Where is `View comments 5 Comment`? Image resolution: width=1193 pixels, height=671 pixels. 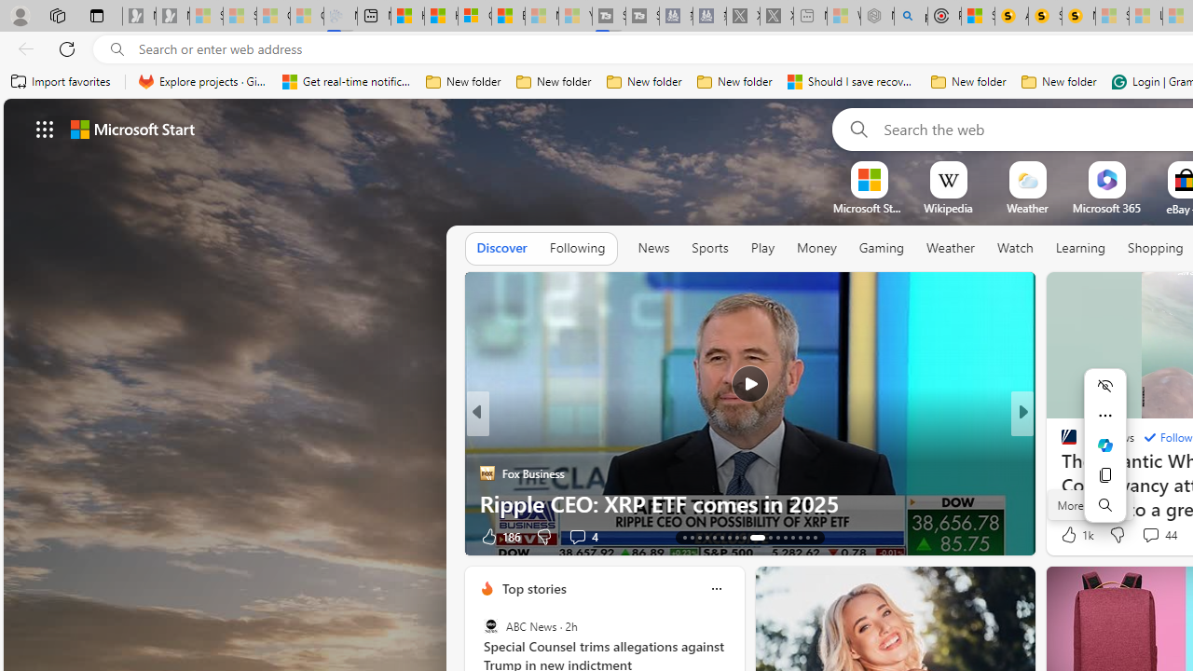
View comments 5 Comment is located at coordinates (1150, 535).